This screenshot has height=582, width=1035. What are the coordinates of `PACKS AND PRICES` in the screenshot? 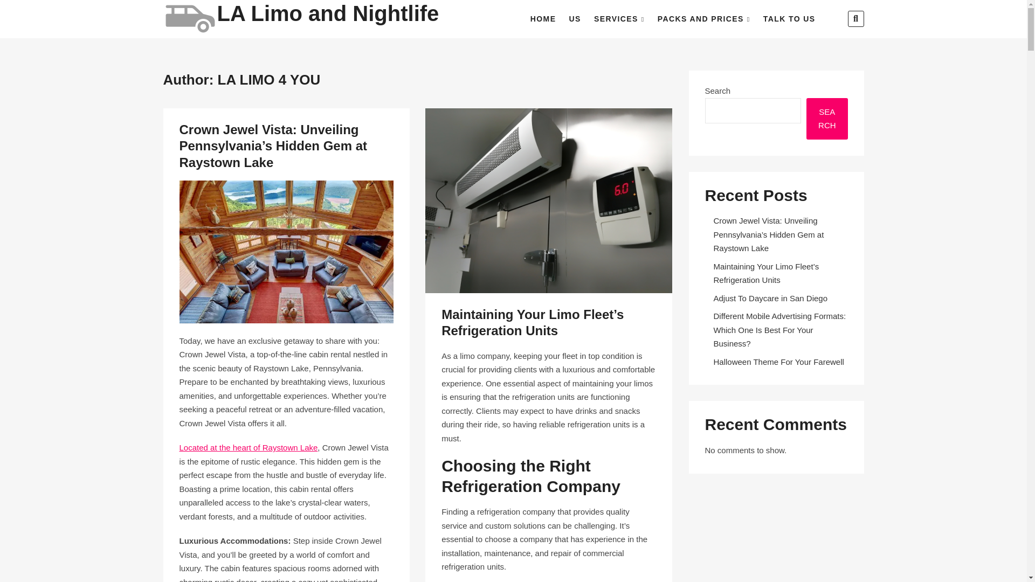 It's located at (703, 19).